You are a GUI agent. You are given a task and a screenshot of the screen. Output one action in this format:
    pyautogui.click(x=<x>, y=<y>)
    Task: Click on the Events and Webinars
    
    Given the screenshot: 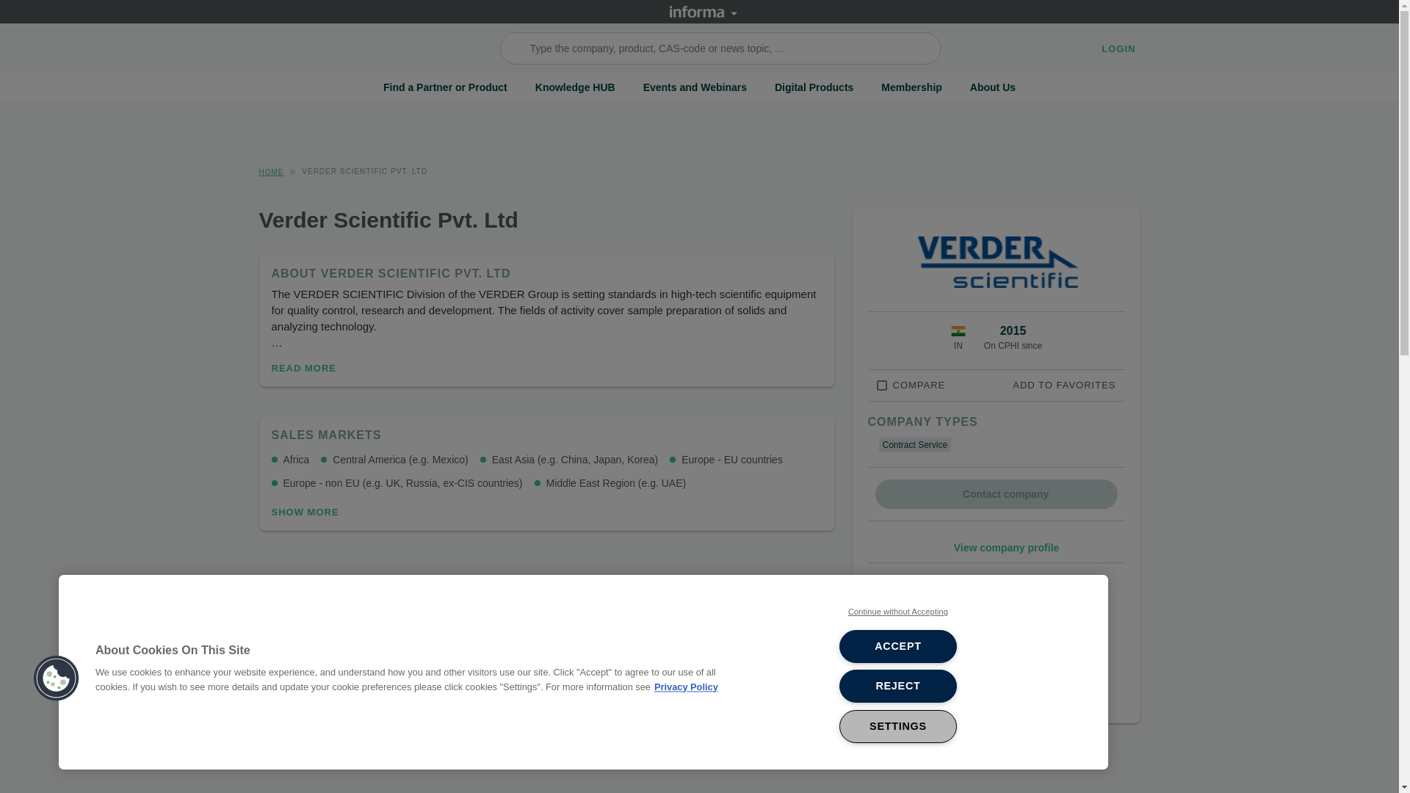 What is the action you would take?
    pyautogui.click(x=695, y=87)
    